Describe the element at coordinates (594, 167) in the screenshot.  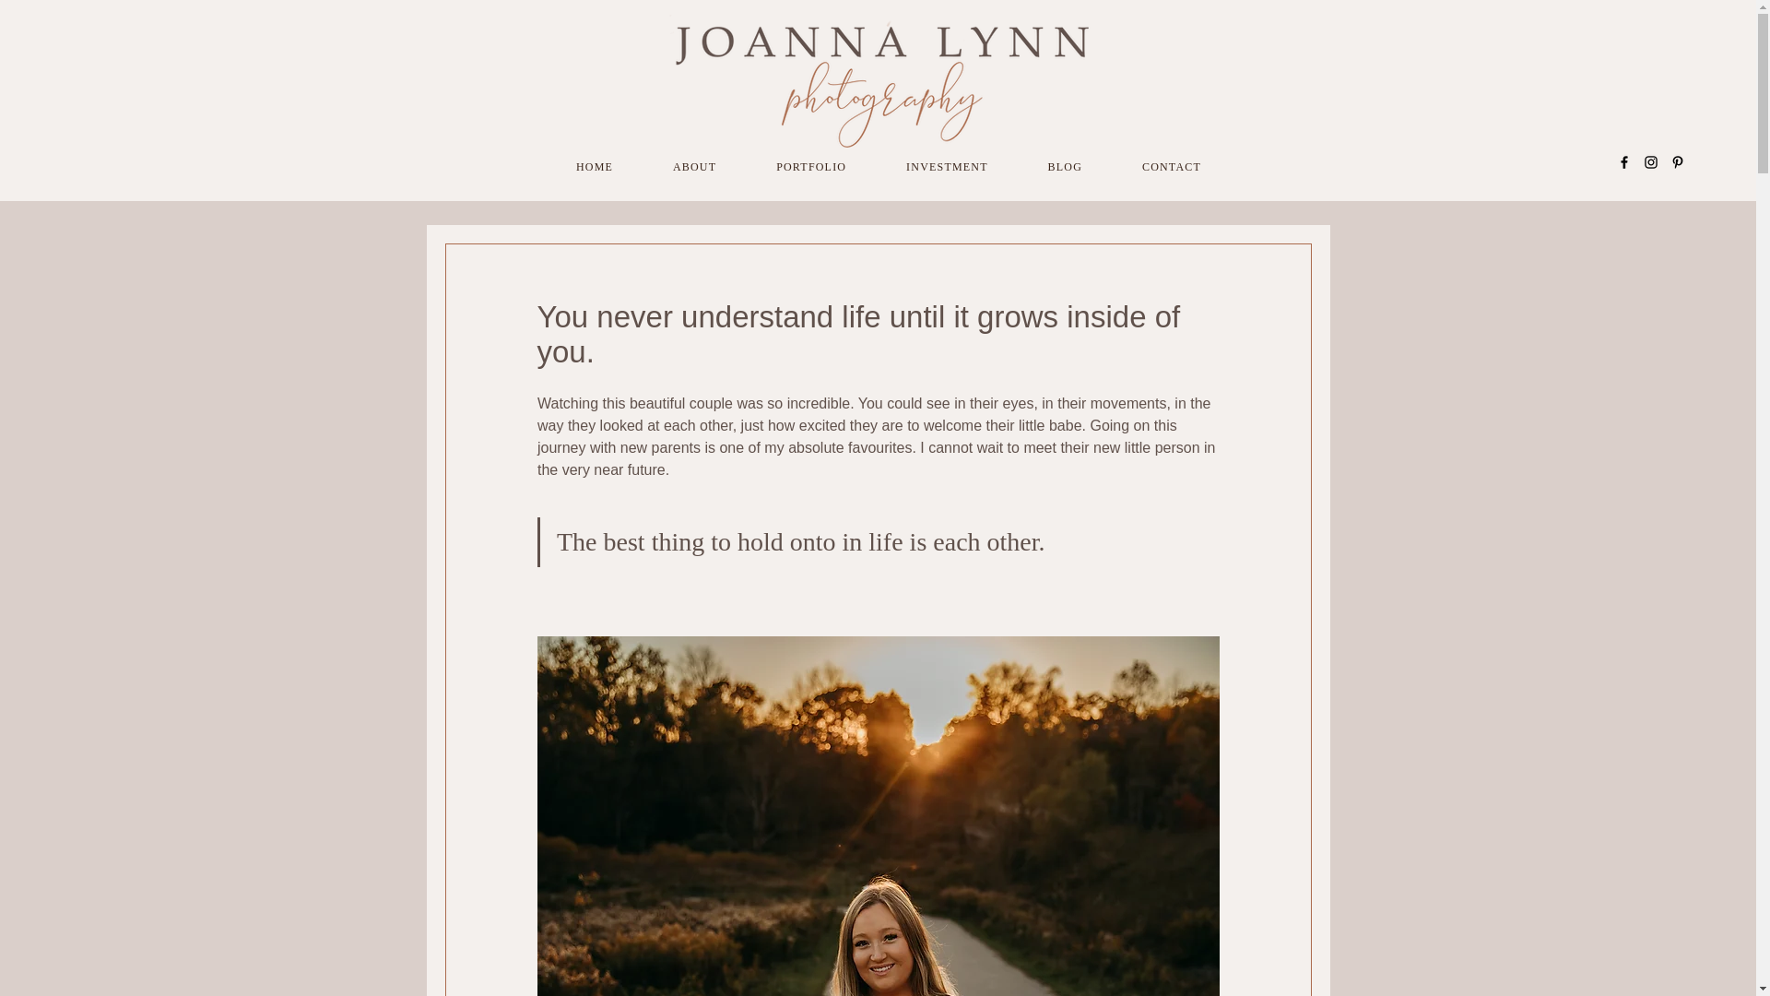
I see `PORTFOLIO` at that location.